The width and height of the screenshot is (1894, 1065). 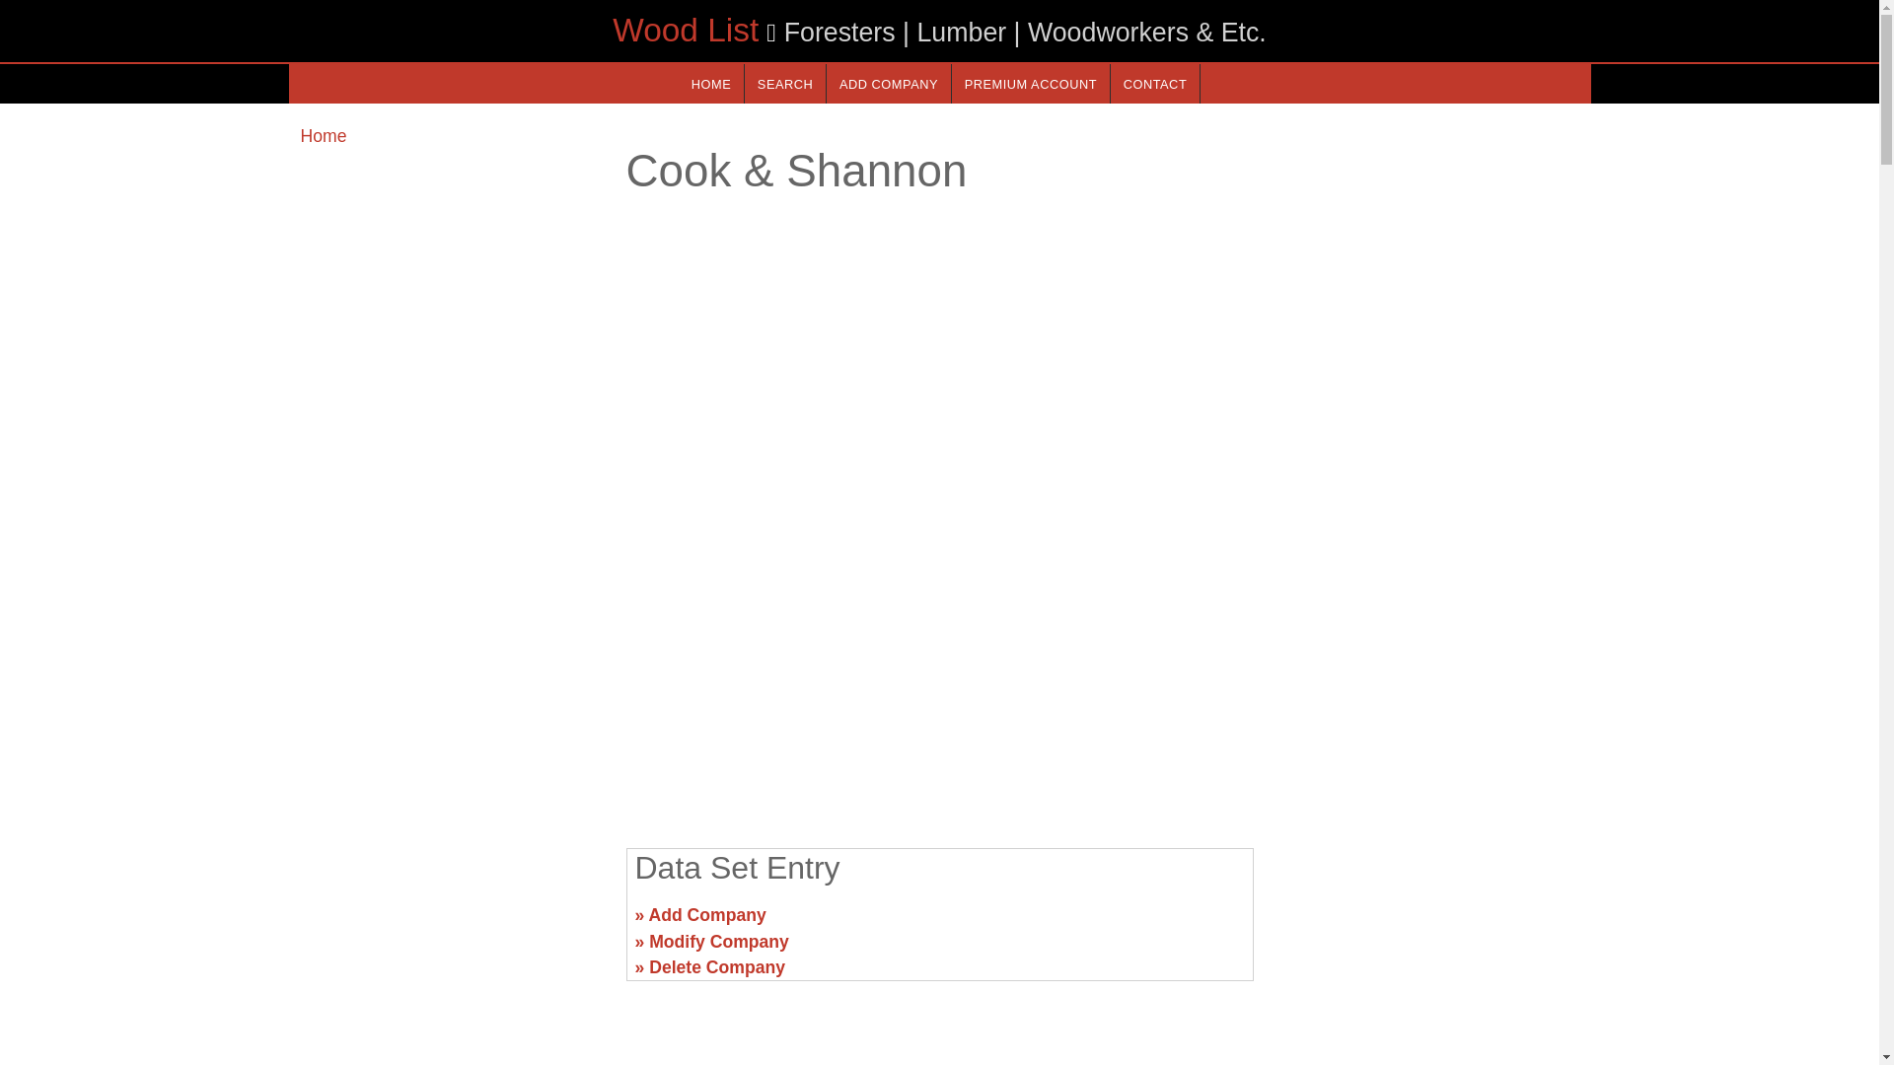 I want to click on Advertisement, so click(x=938, y=678).